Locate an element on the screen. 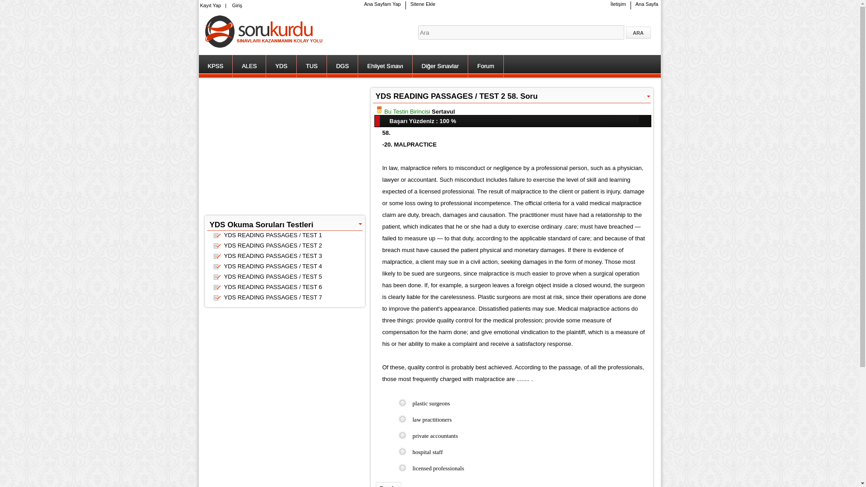 The image size is (866, 487). E is located at coordinates (400, 466).